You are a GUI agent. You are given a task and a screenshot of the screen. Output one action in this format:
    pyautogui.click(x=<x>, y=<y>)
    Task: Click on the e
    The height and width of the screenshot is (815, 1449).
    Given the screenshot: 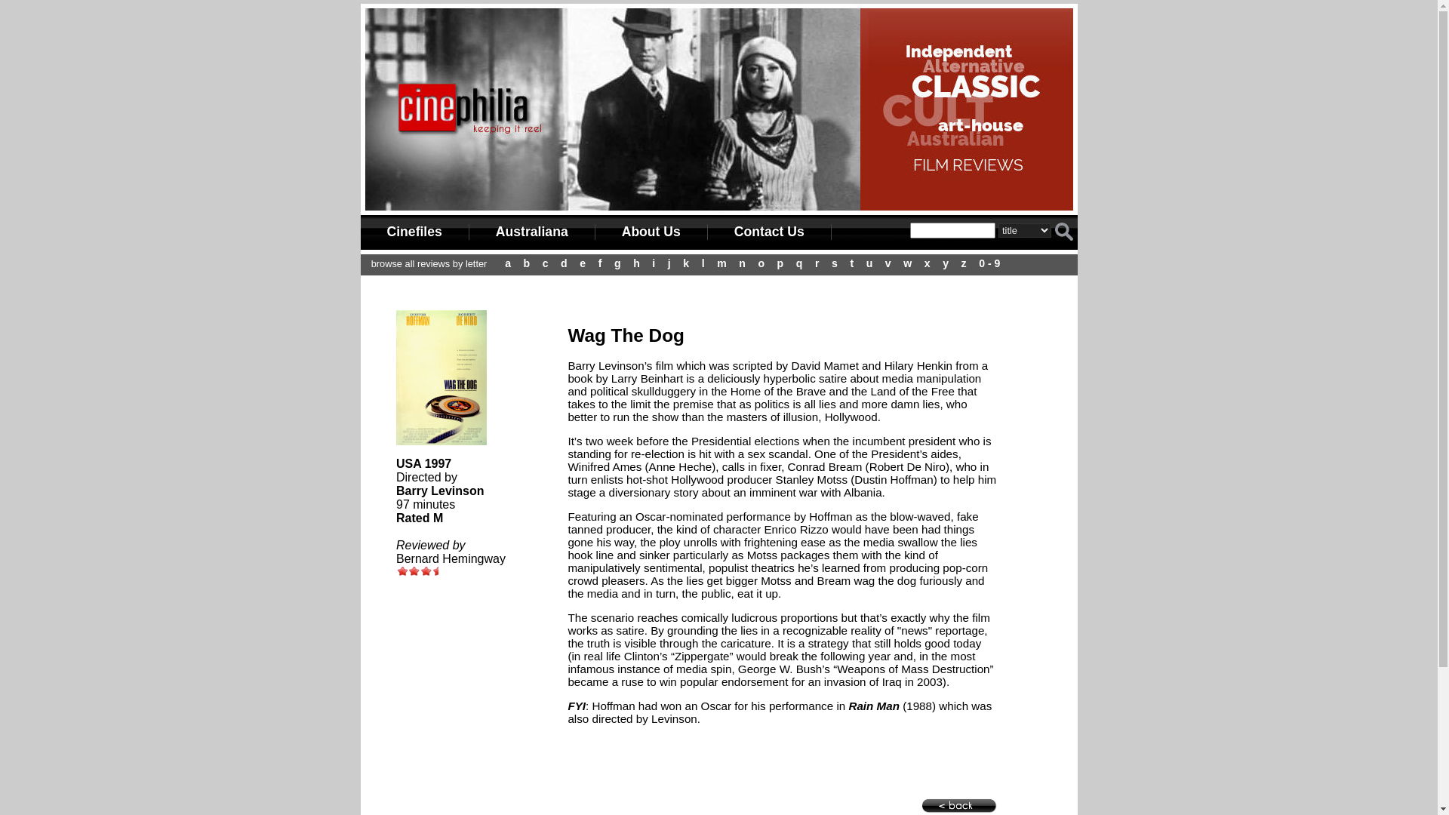 What is the action you would take?
    pyautogui.click(x=583, y=263)
    